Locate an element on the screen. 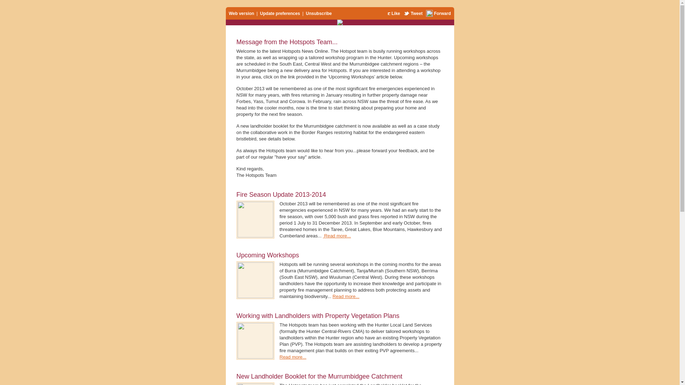 This screenshot has height=385, width=685. Forward is located at coordinates (442, 13).